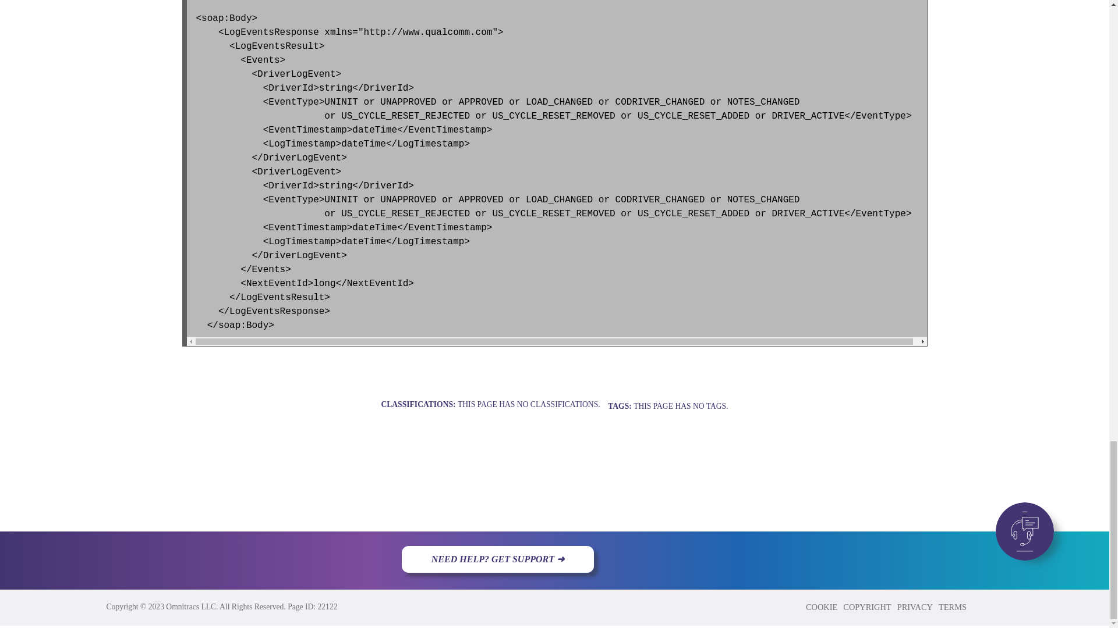 The width and height of the screenshot is (1118, 628). What do you see at coordinates (953, 606) in the screenshot?
I see `TERMS` at bounding box center [953, 606].